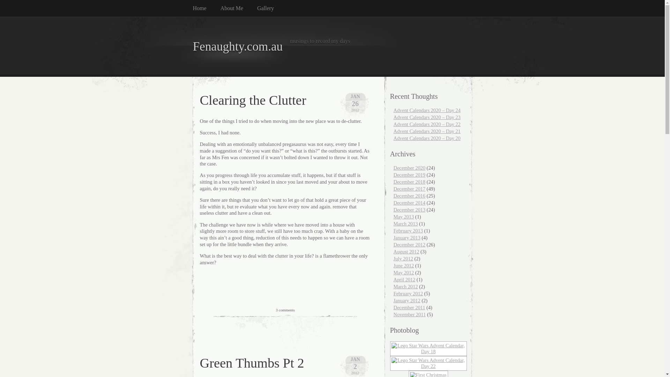 Image resolution: width=670 pixels, height=377 pixels. I want to click on March 2012, so click(406, 287).